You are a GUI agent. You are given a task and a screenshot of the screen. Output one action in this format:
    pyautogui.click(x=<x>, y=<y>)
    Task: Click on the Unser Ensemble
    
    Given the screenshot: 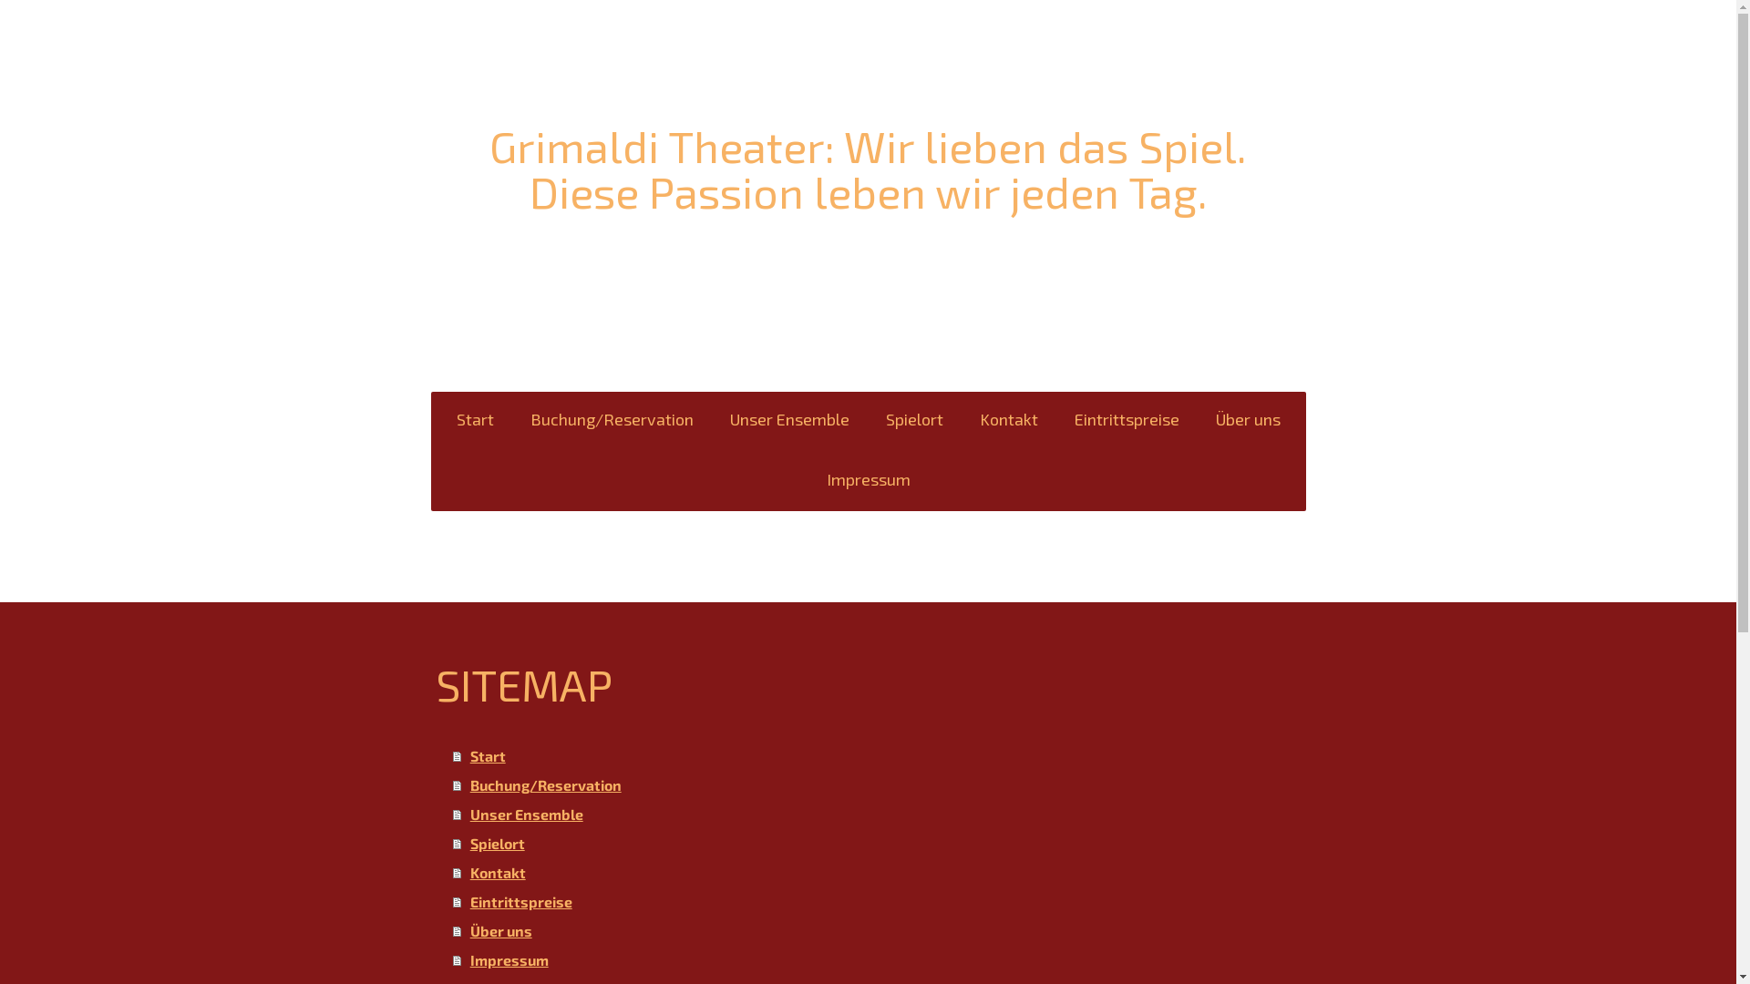 What is the action you would take?
    pyautogui.click(x=879, y=815)
    